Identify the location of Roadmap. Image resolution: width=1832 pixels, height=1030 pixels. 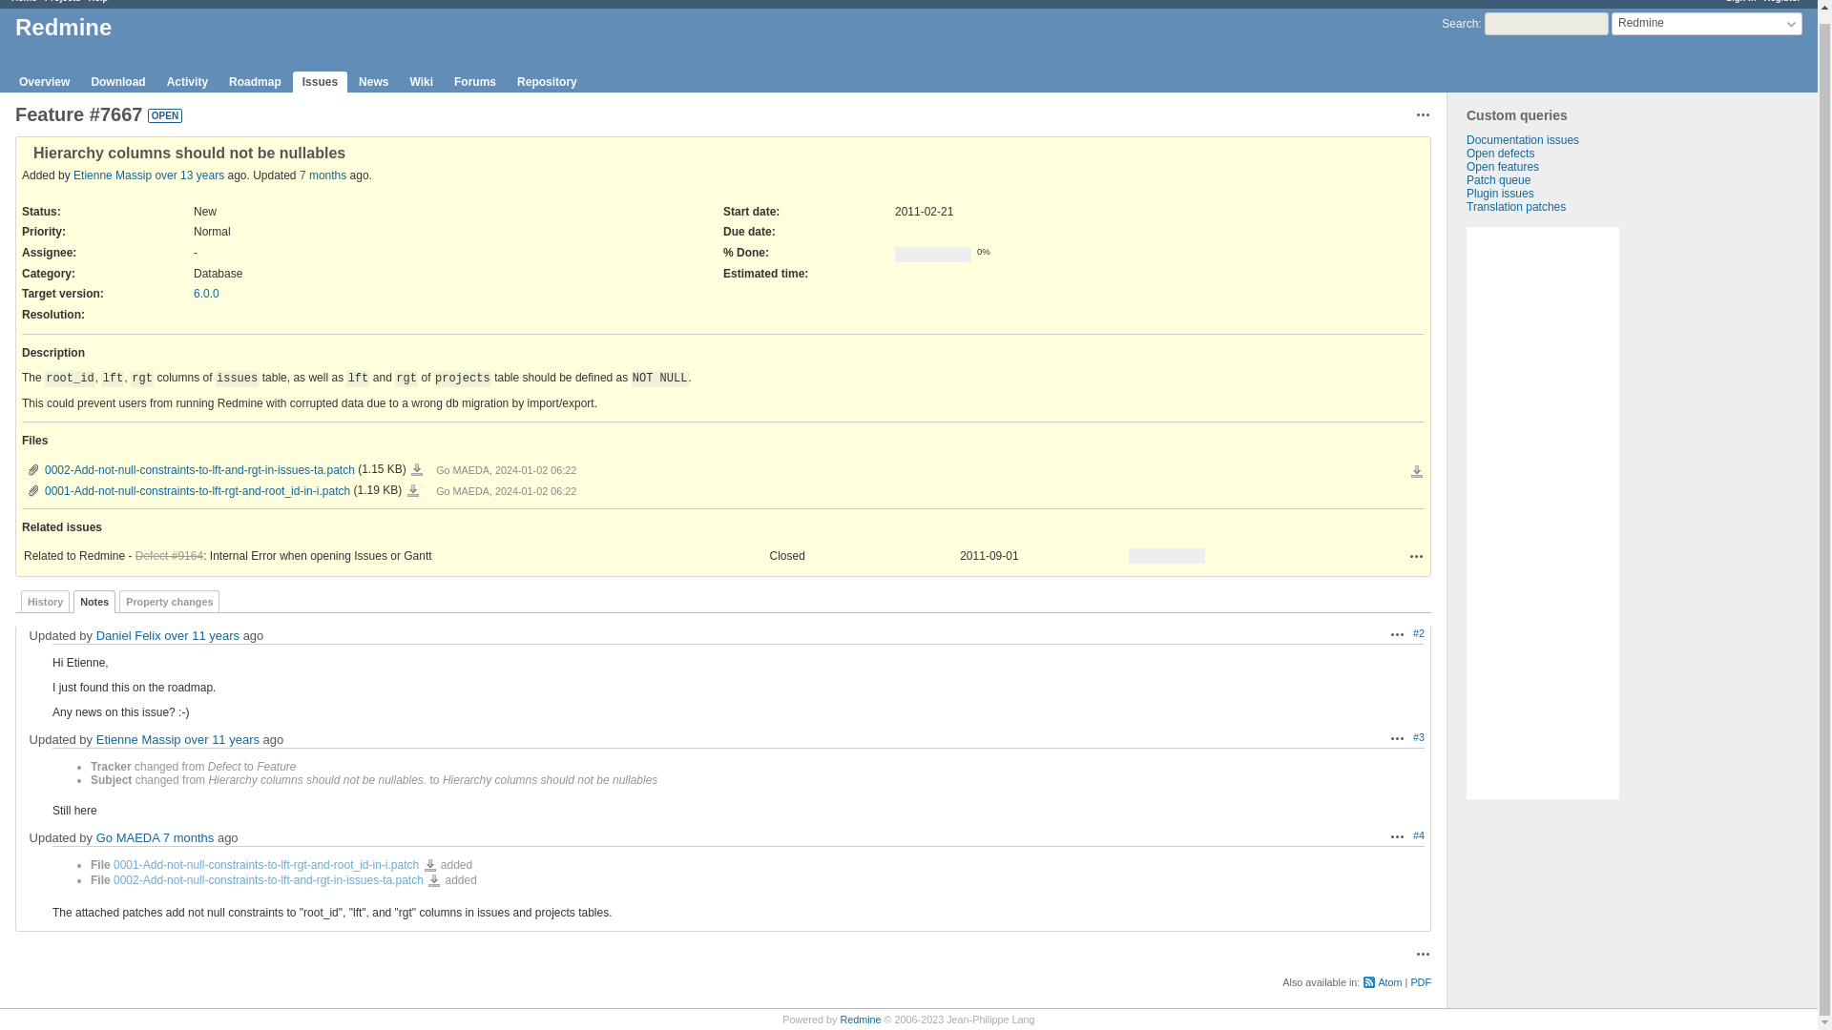
(256, 82).